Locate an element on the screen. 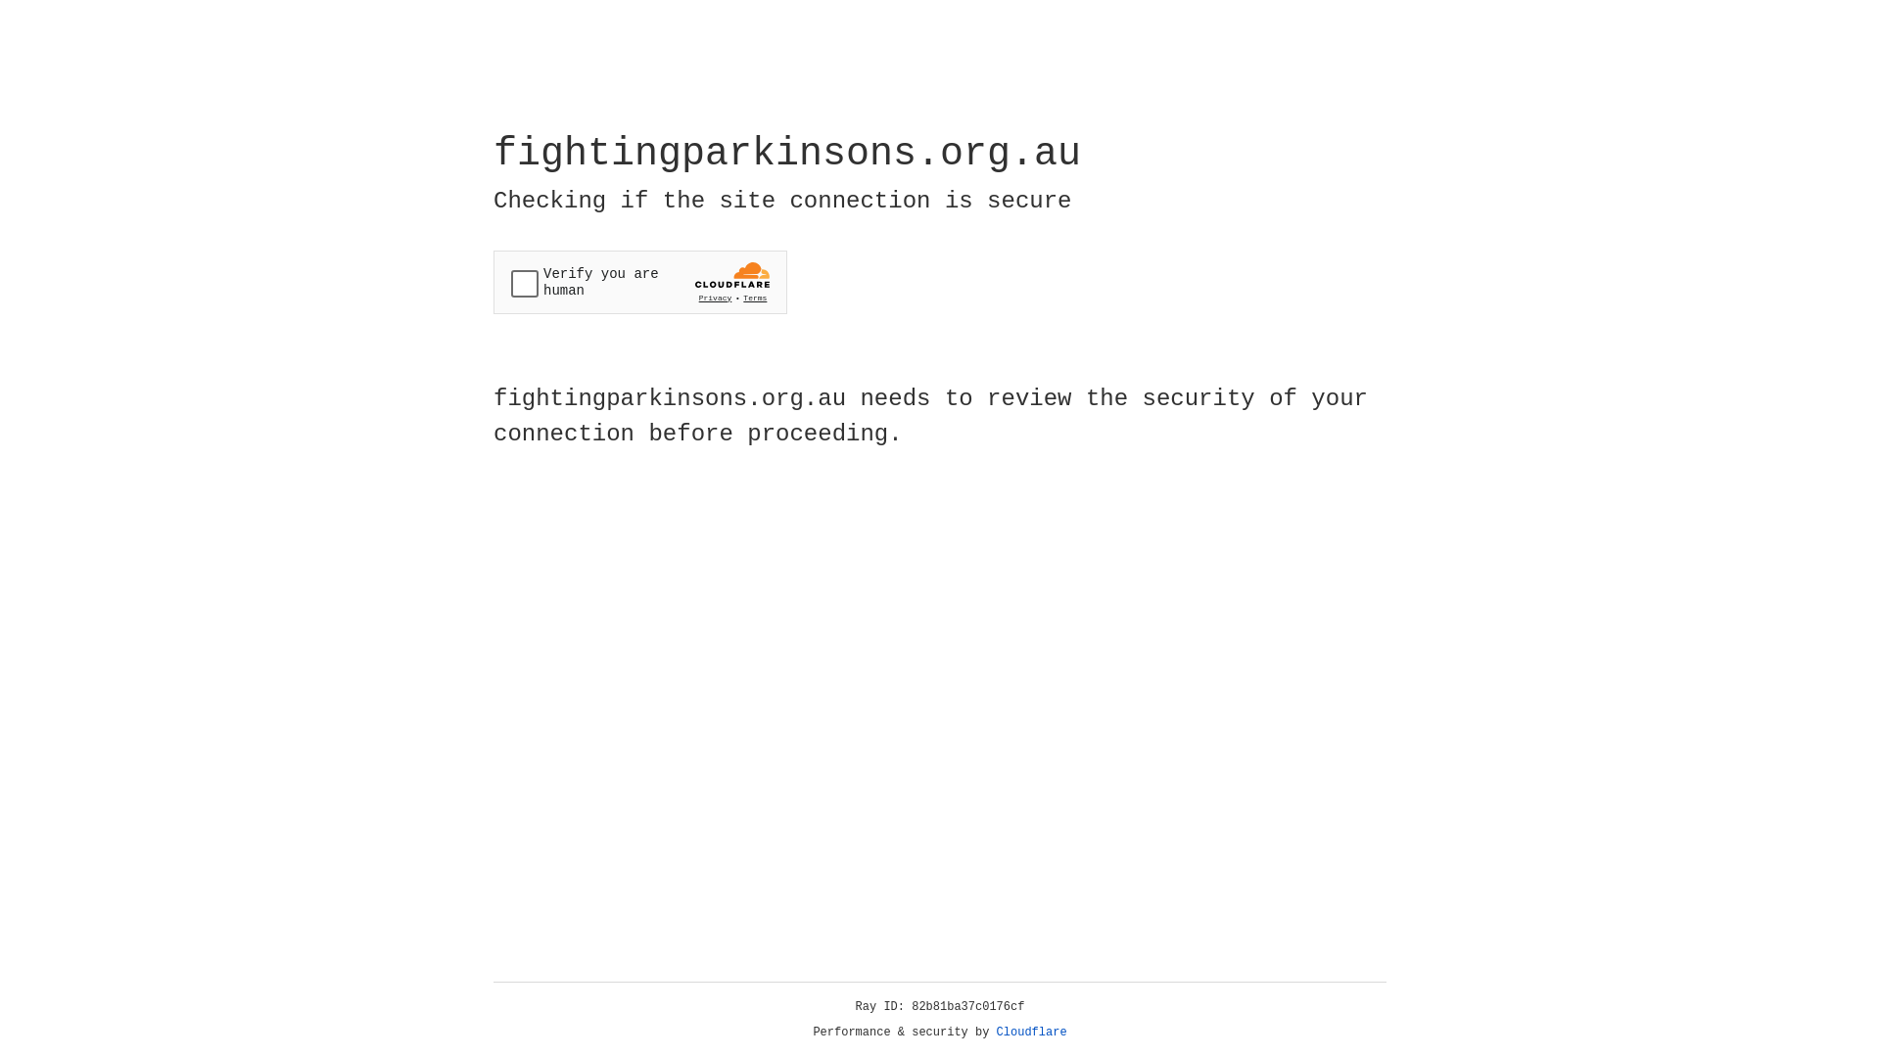 Image resolution: width=1880 pixels, height=1057 pixels. Widget containing a Cloudflare security challenge is located at coordinates (640, 282).